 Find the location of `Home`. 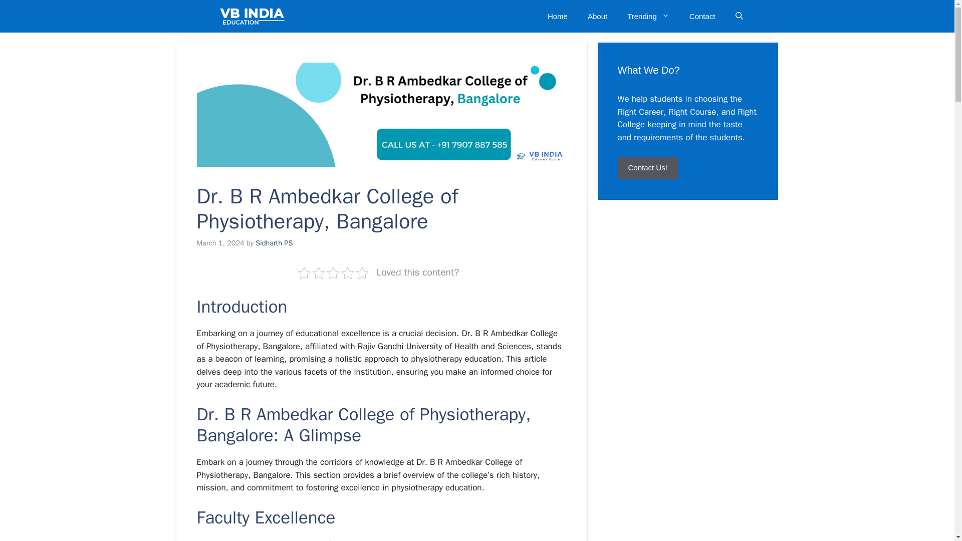

Home is located at coordinates (558, 16).